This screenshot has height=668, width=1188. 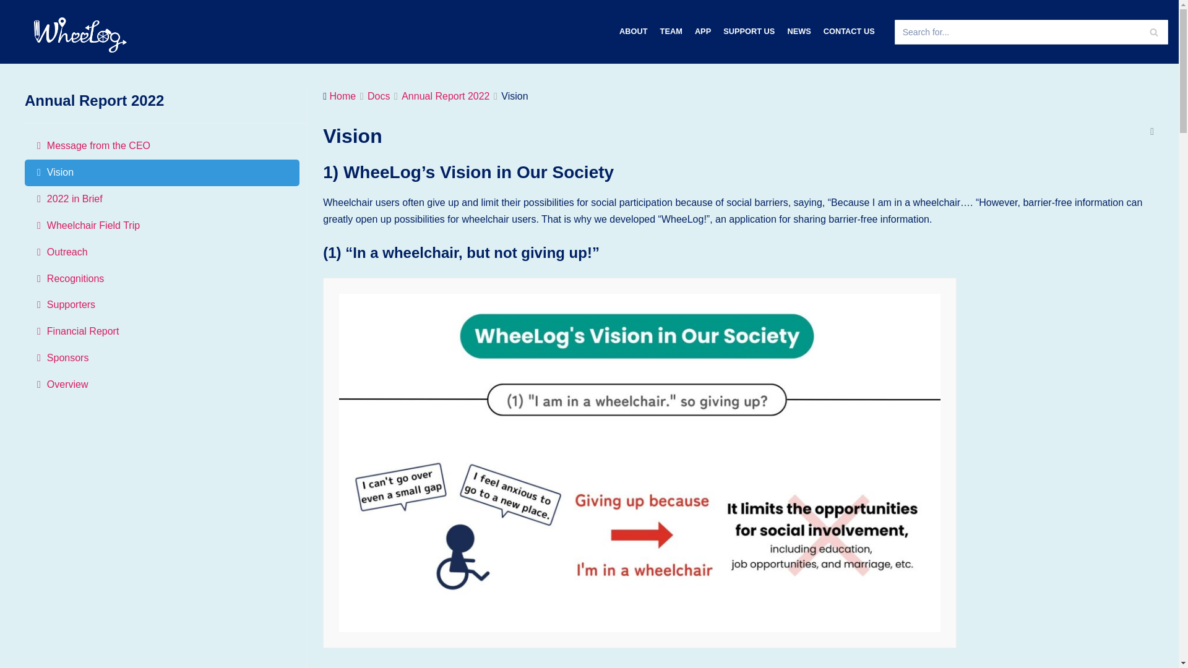 I want to click on Message from the CEO, so click(x=162, y=146).